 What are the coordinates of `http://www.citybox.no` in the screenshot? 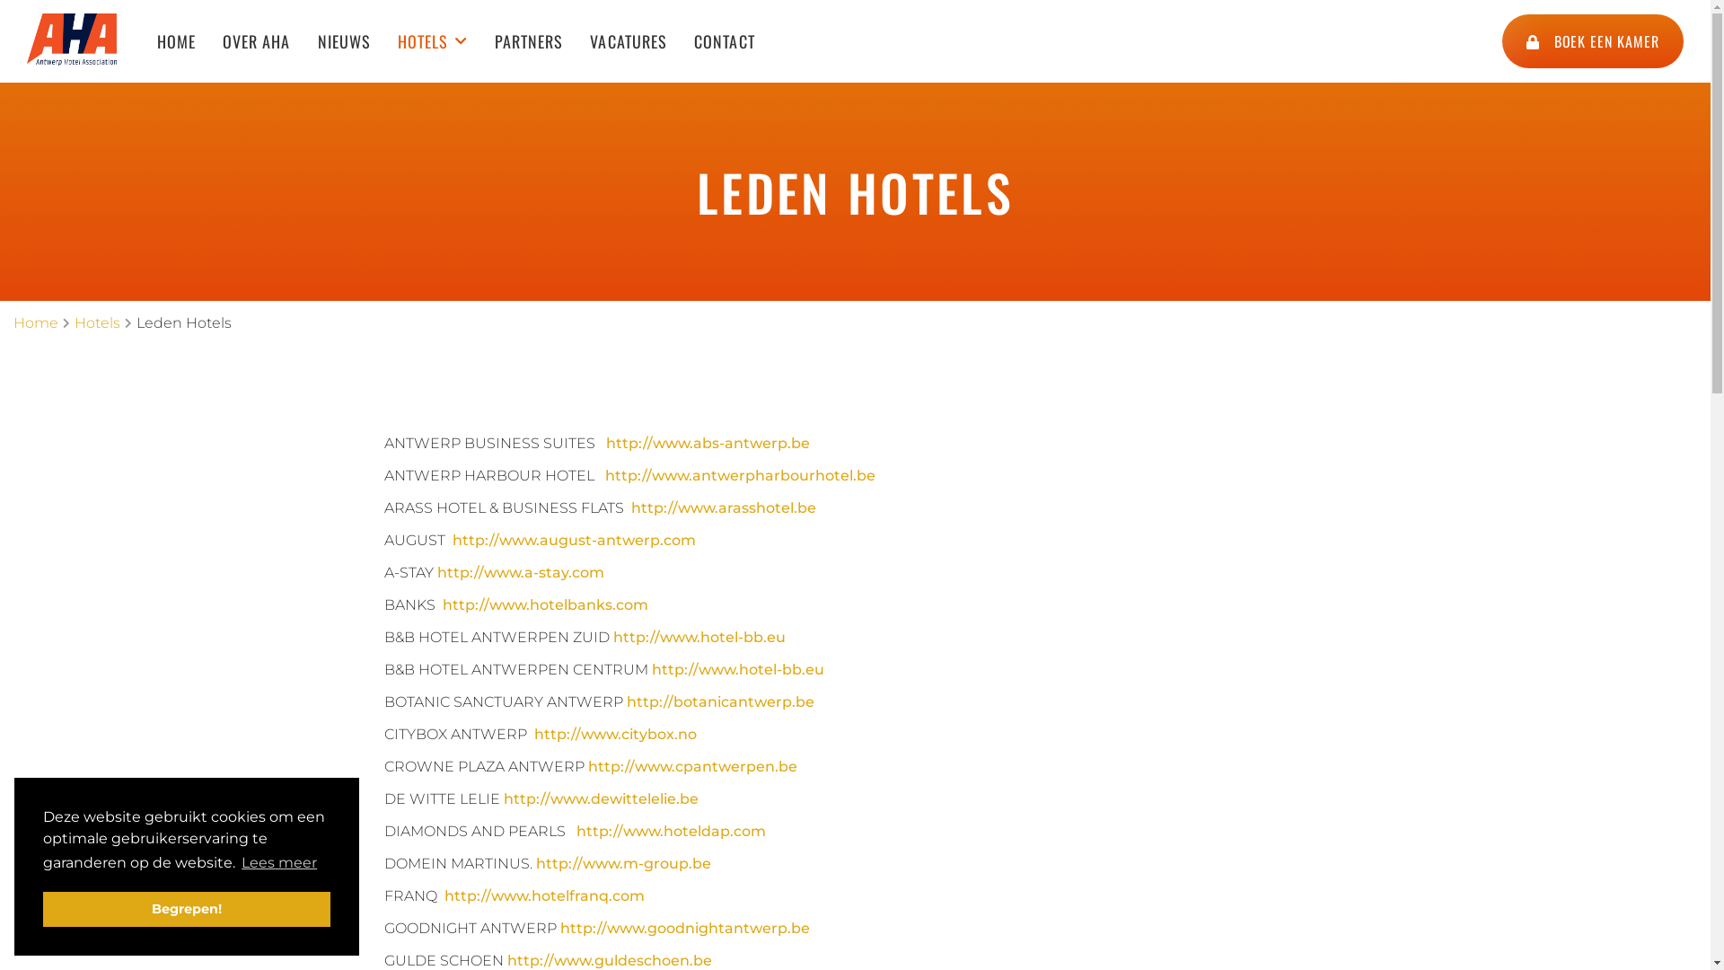 It's located at (614, 735).